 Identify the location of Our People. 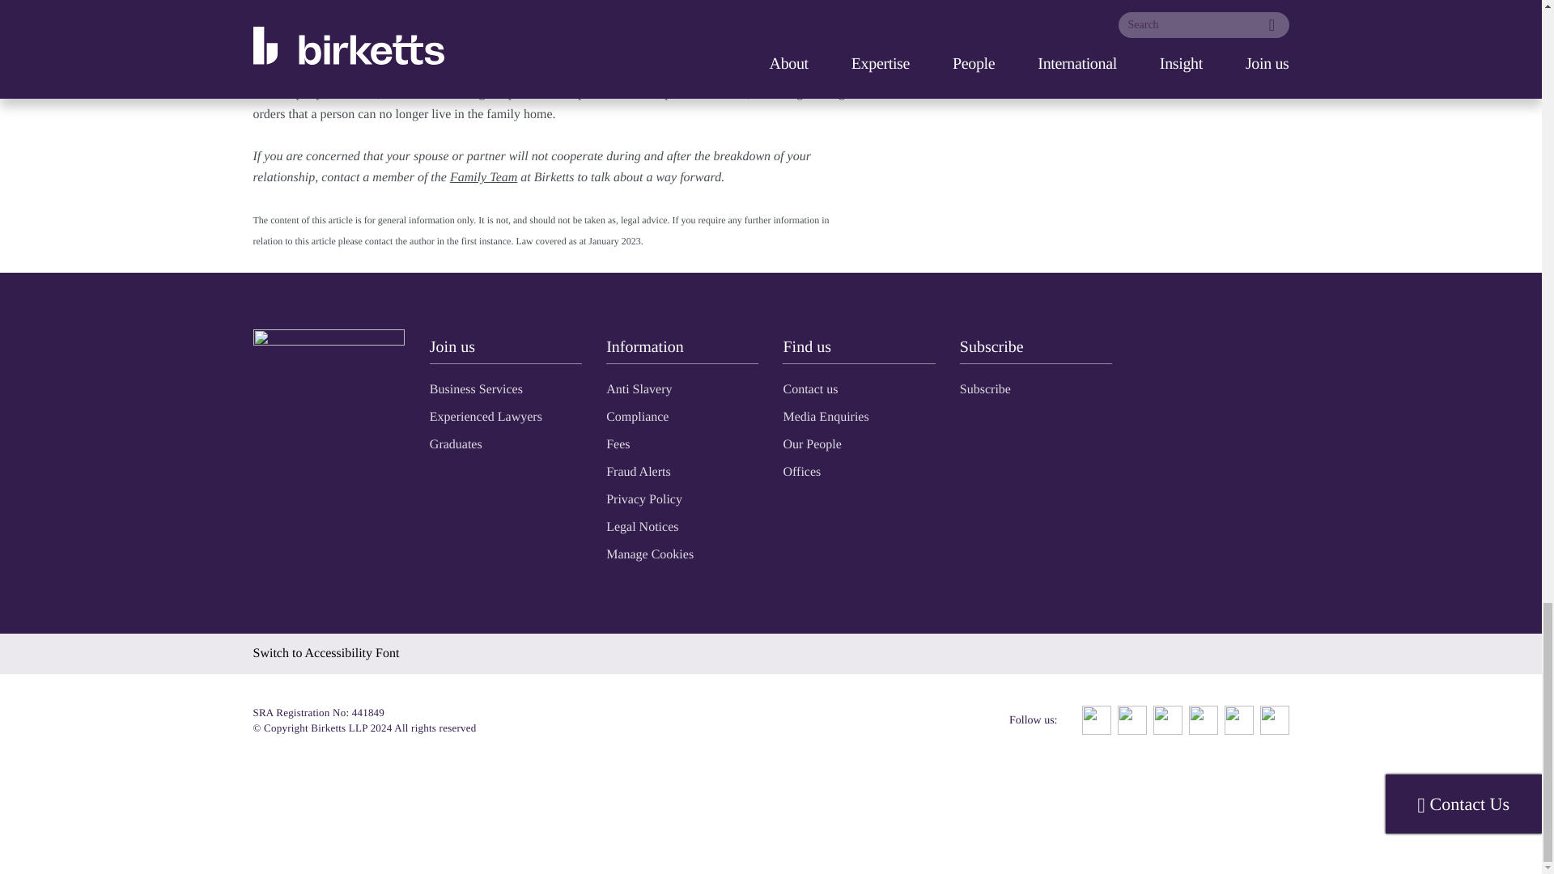
(811, 443).